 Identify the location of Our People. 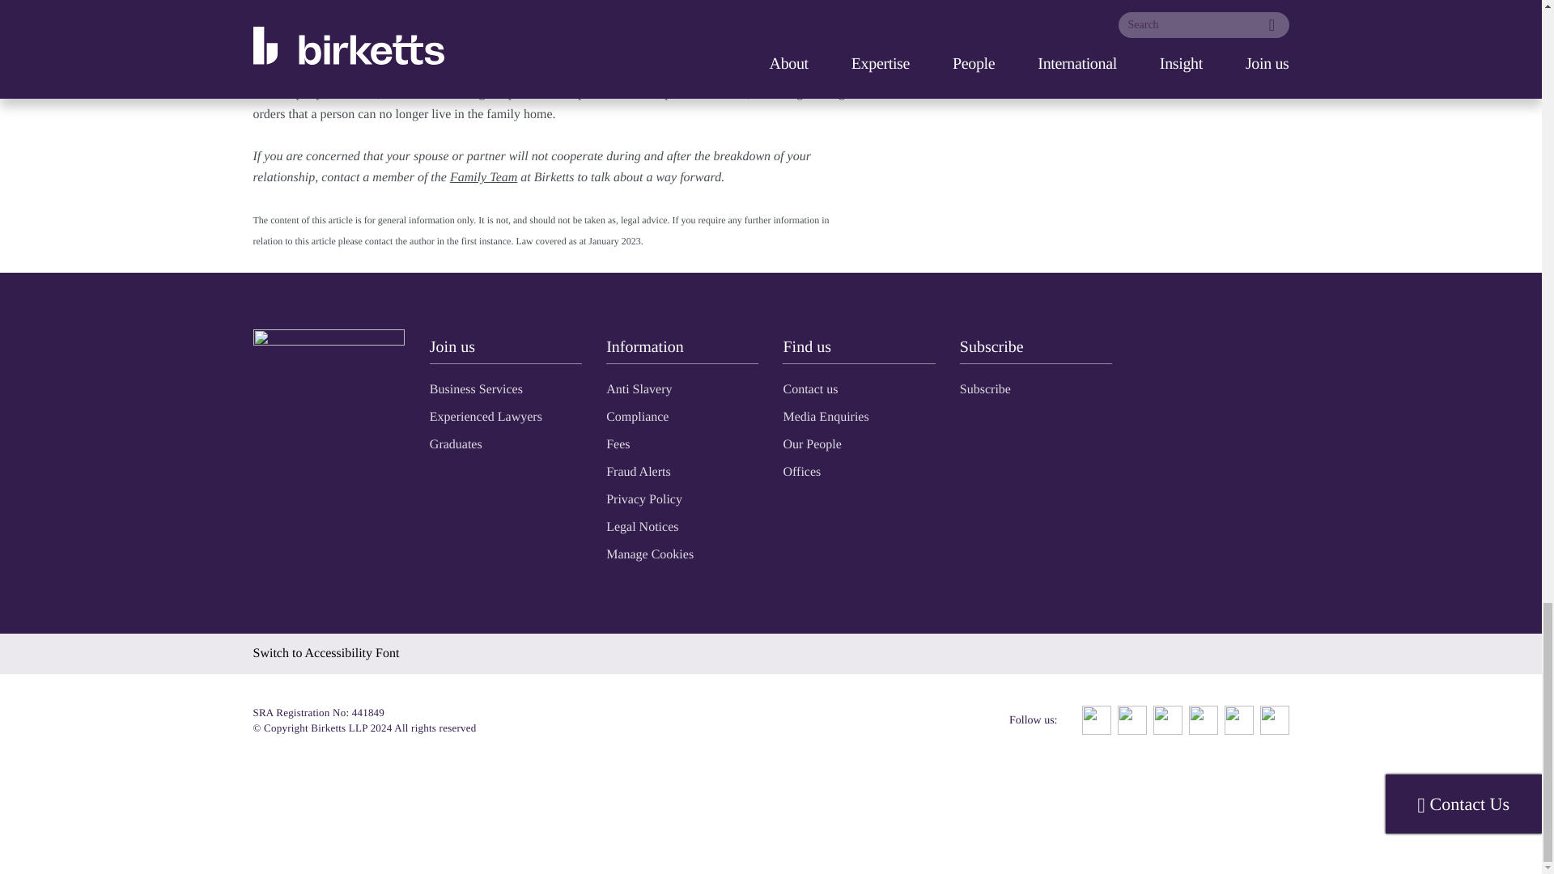
(811, 443).